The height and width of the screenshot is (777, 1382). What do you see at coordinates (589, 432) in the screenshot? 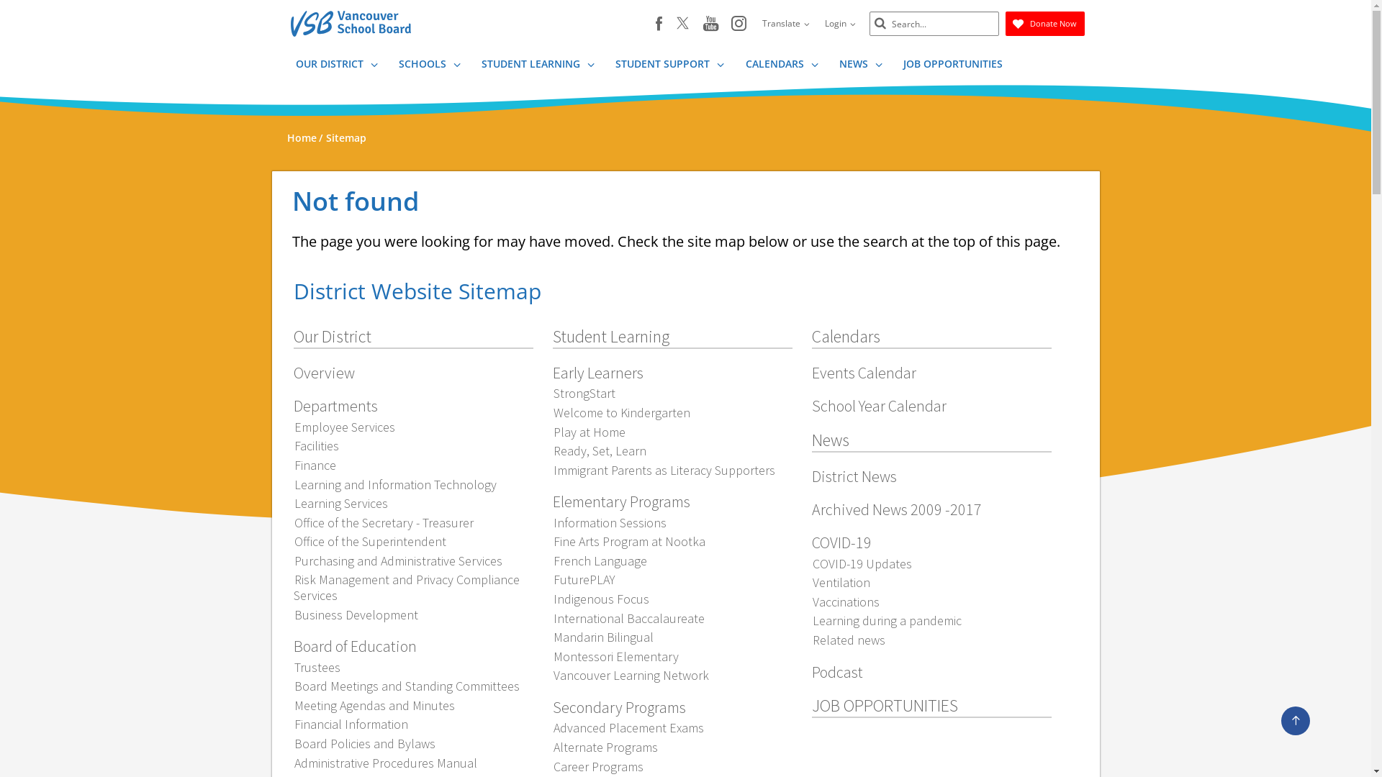
I see `Play at Home` at bounding box center [589, 432].